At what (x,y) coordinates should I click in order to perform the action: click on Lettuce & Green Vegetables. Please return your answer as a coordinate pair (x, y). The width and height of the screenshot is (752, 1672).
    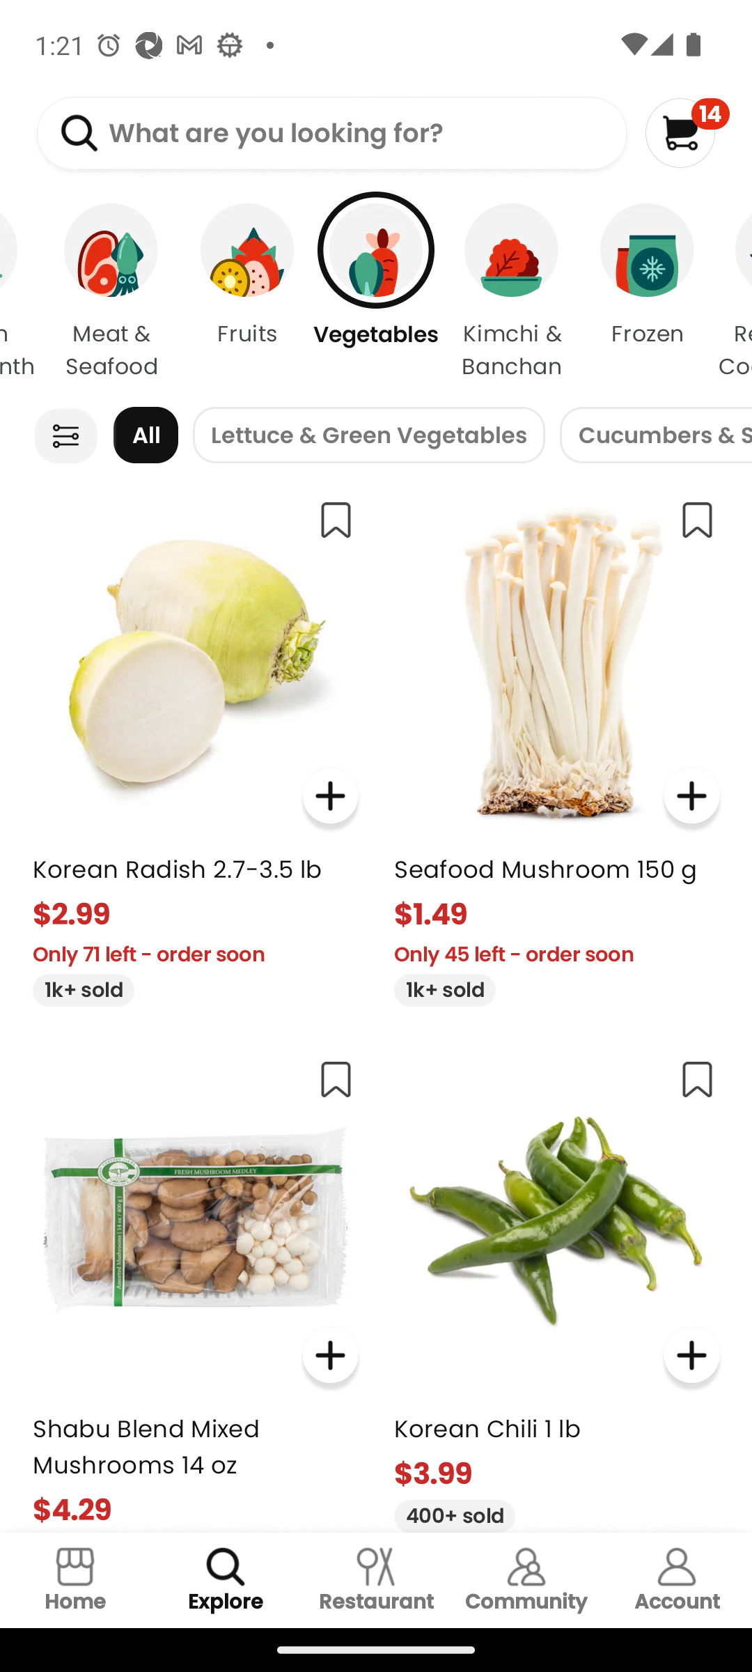
    Looking at the image, I should click on (369, 435).